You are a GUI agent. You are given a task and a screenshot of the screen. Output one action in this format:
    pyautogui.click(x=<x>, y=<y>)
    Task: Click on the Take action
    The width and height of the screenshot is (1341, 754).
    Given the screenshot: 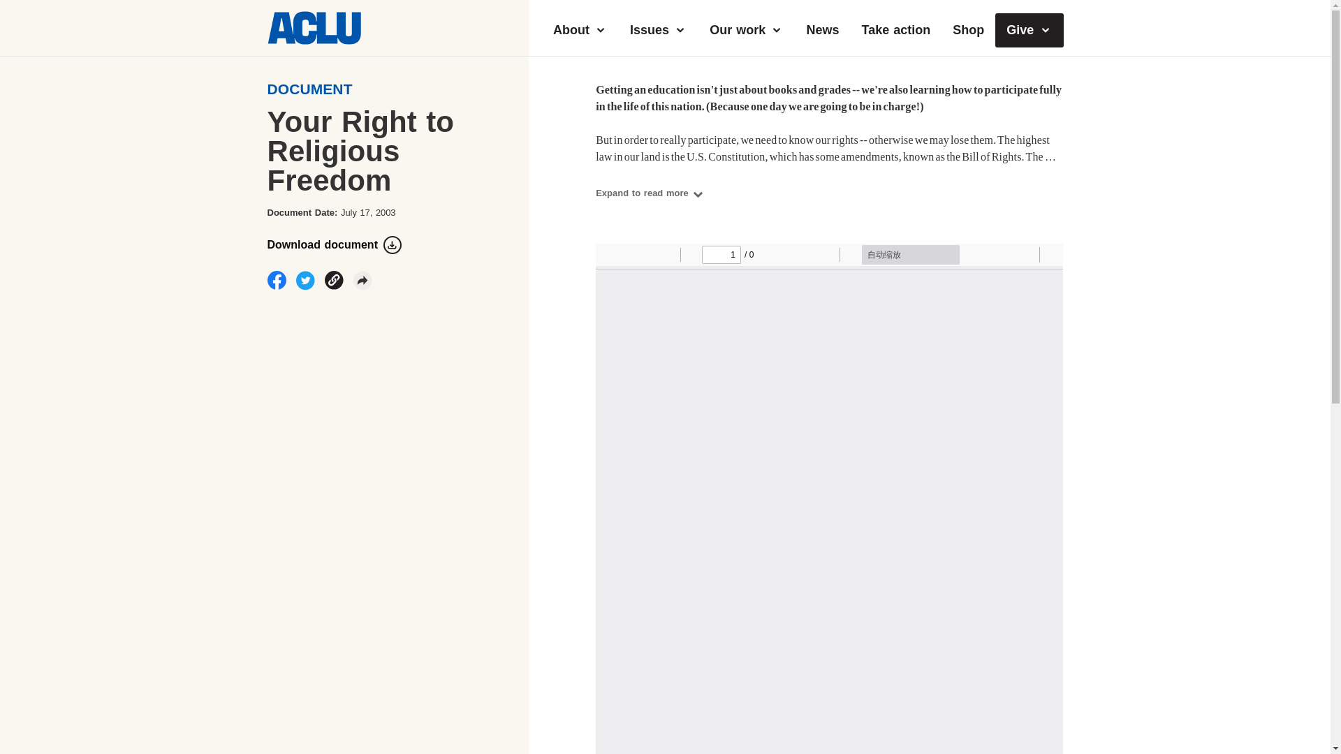 What is the action you would take?
    pyautogui.click(x=896, y=31)
    